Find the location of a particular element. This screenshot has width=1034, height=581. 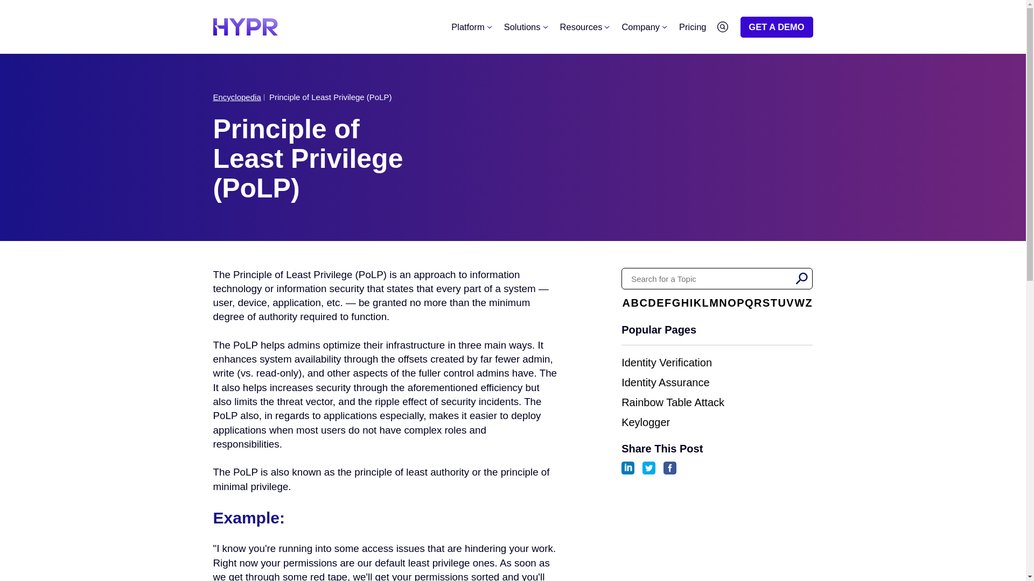

Platform is located at coordinates (471, 26).